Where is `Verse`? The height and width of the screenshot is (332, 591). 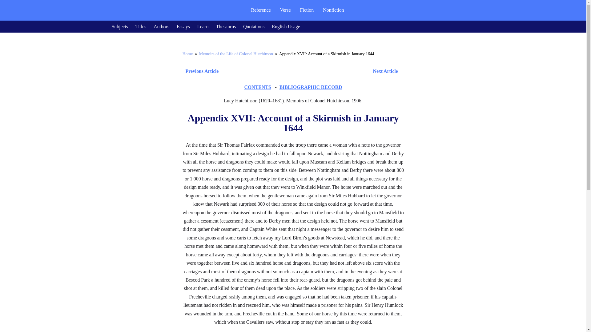
Verse is located at coordinates (285, 10).